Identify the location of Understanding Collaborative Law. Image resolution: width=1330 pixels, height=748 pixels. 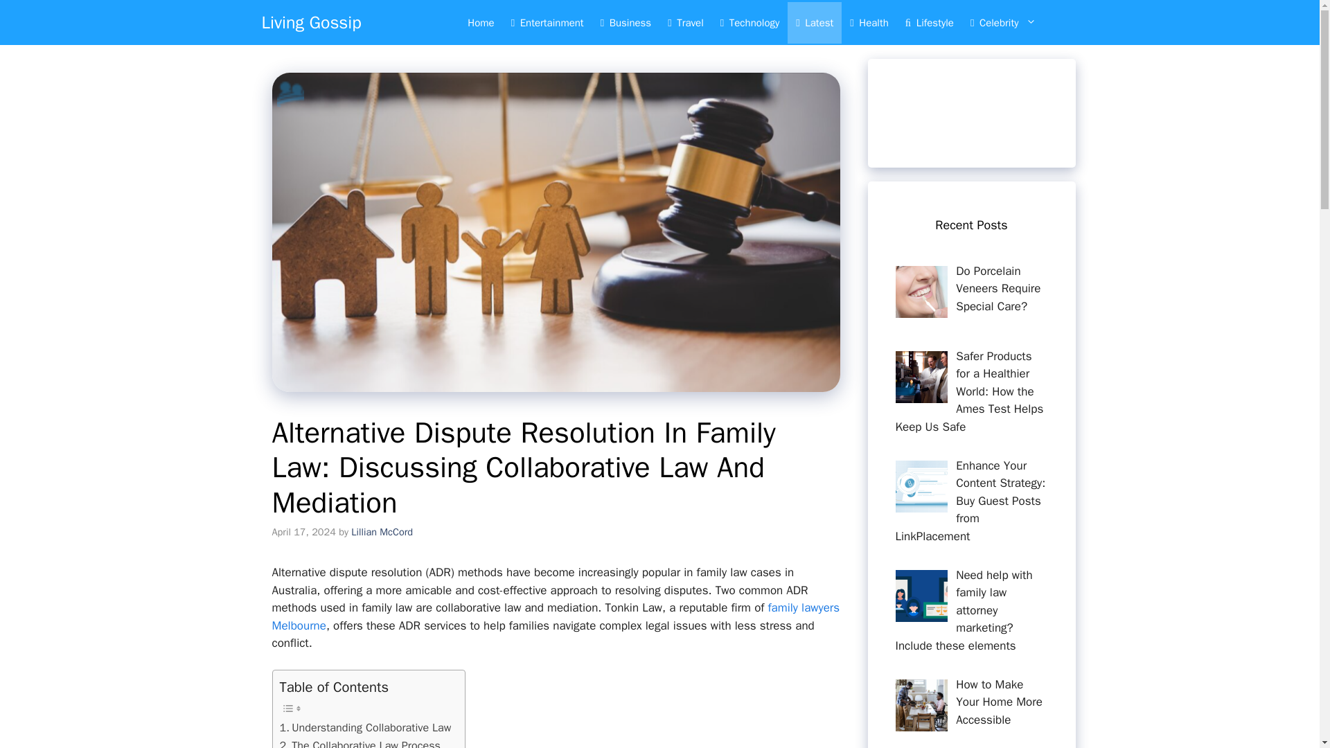
(366, 727).